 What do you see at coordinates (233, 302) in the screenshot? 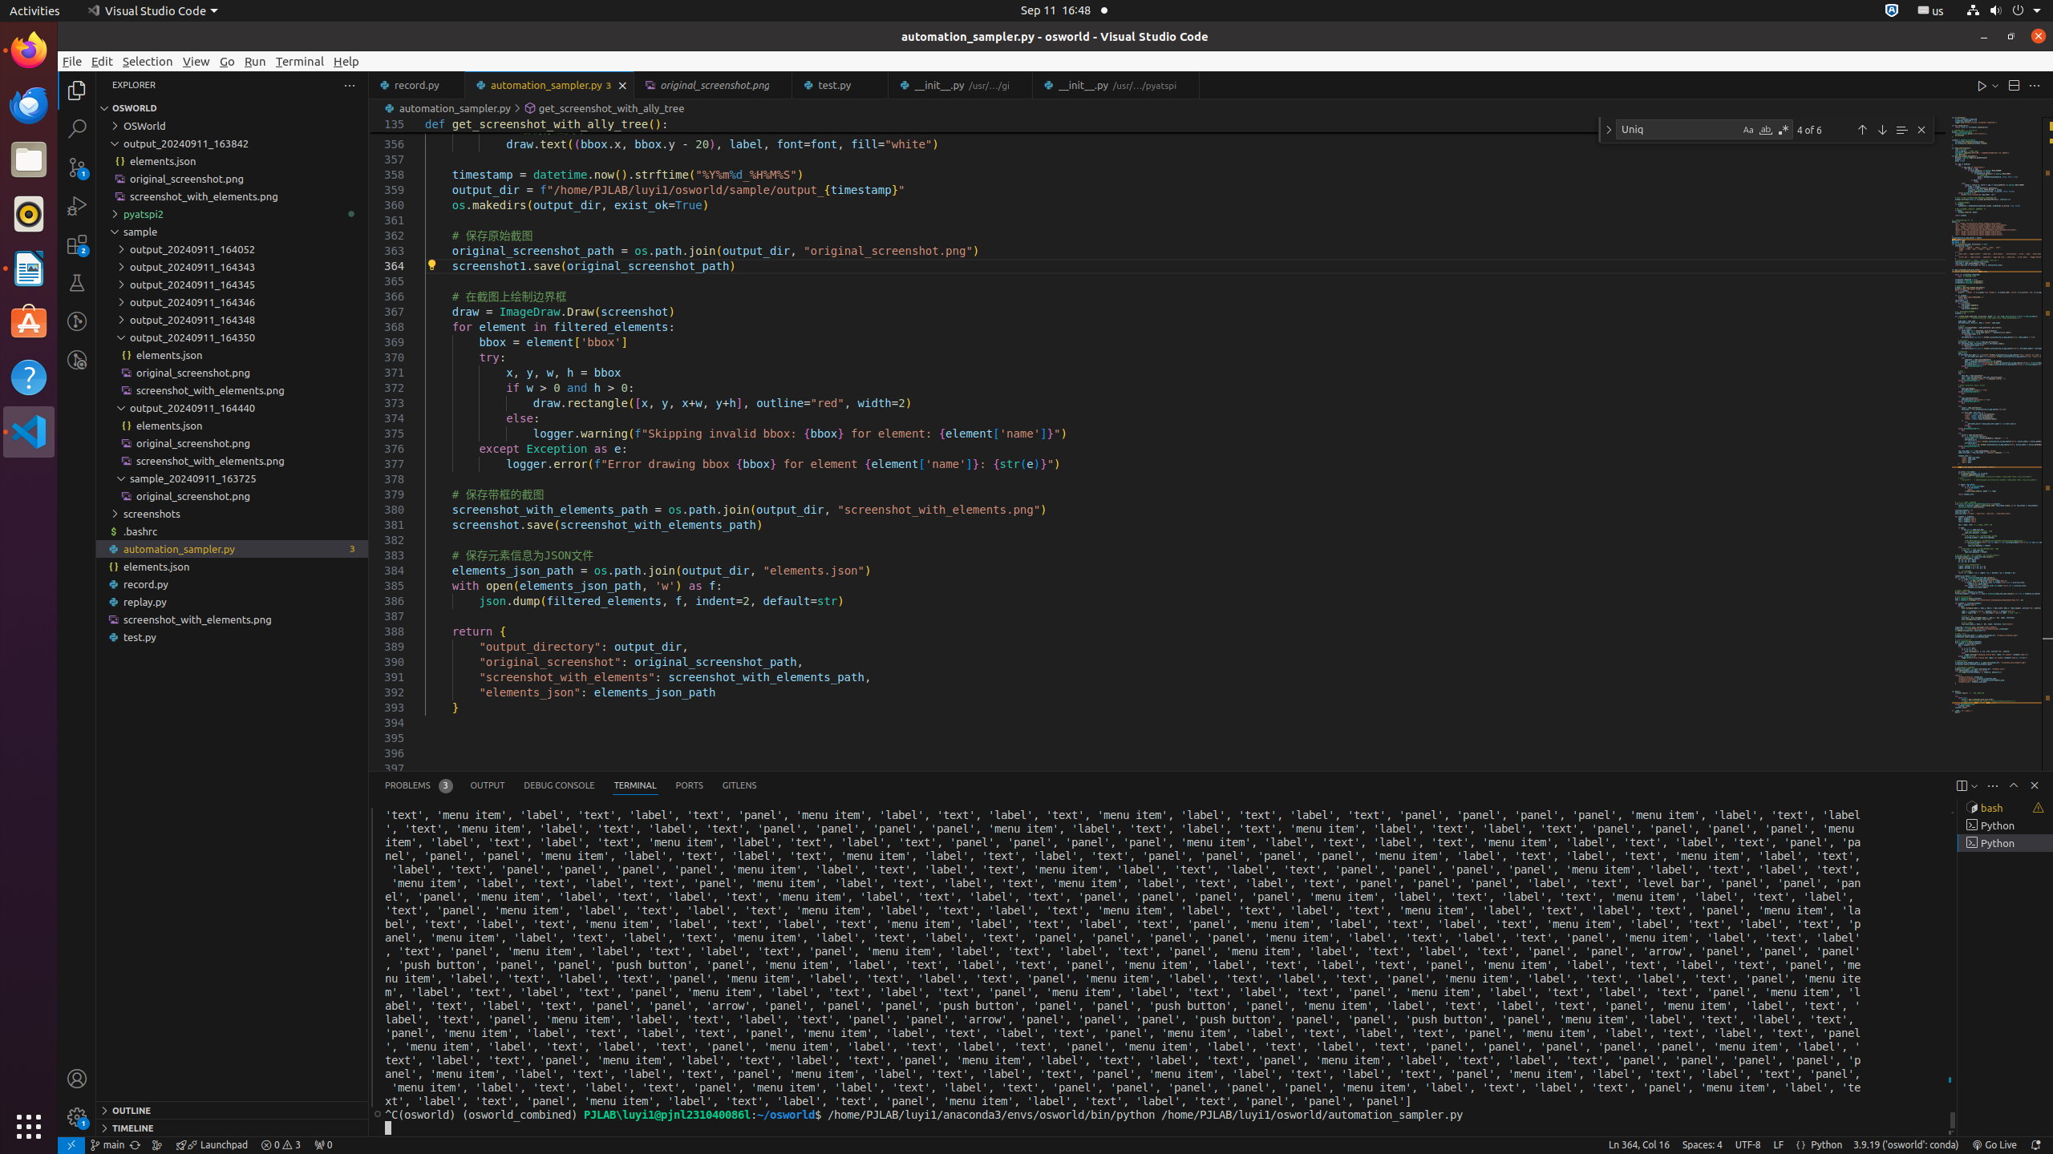
I see `output_20240911_164346` at bounding box center [233, 302].